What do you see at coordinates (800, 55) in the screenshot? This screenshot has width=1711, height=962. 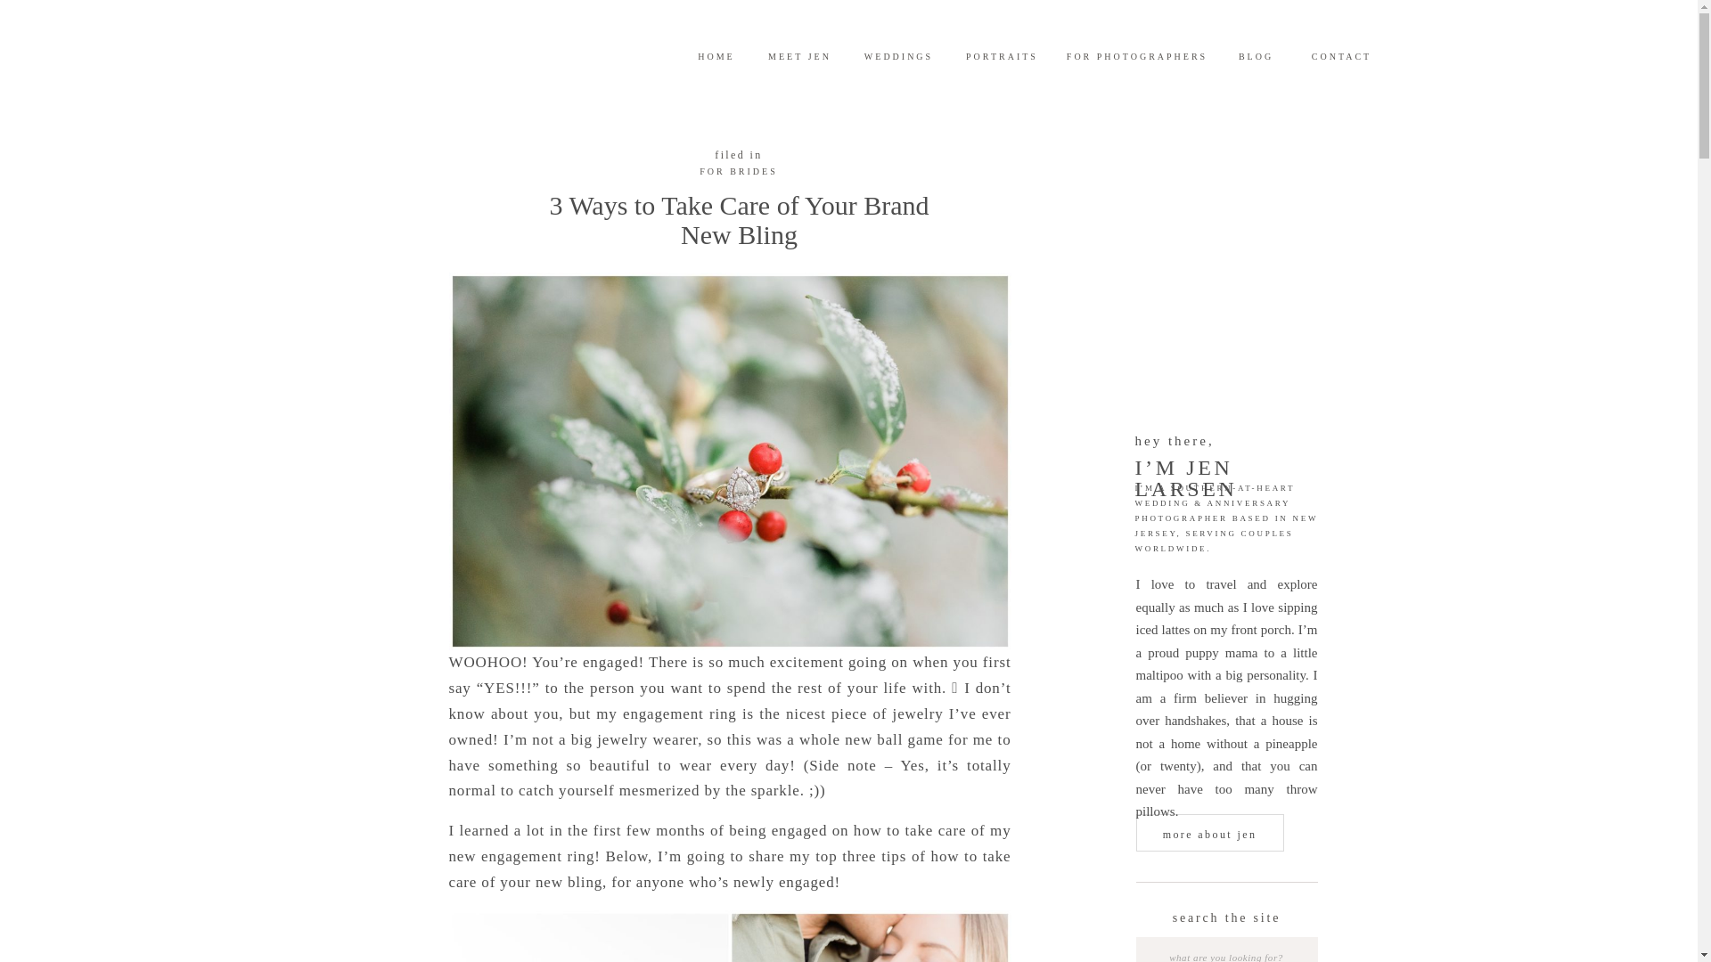 I see `MEET JEN` at bounding box center [800, 55].